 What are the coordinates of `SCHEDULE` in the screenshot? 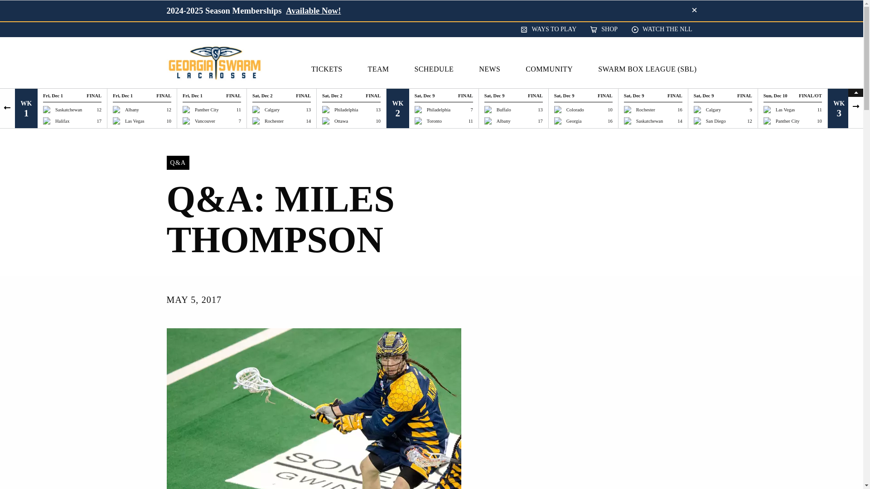 It's located at (438, 69).